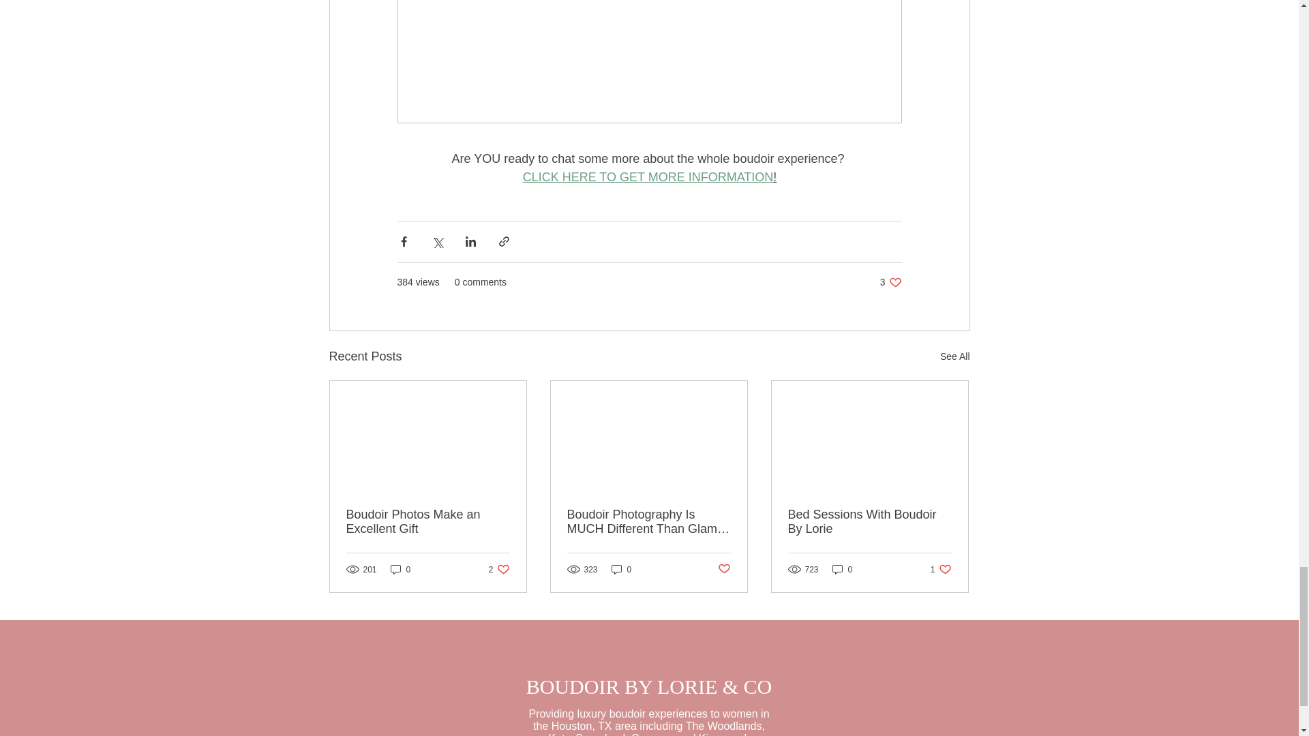 The height and width of the screenshot is (736, 1309). I want to click on Post not marked as liked, so click(400, 569).